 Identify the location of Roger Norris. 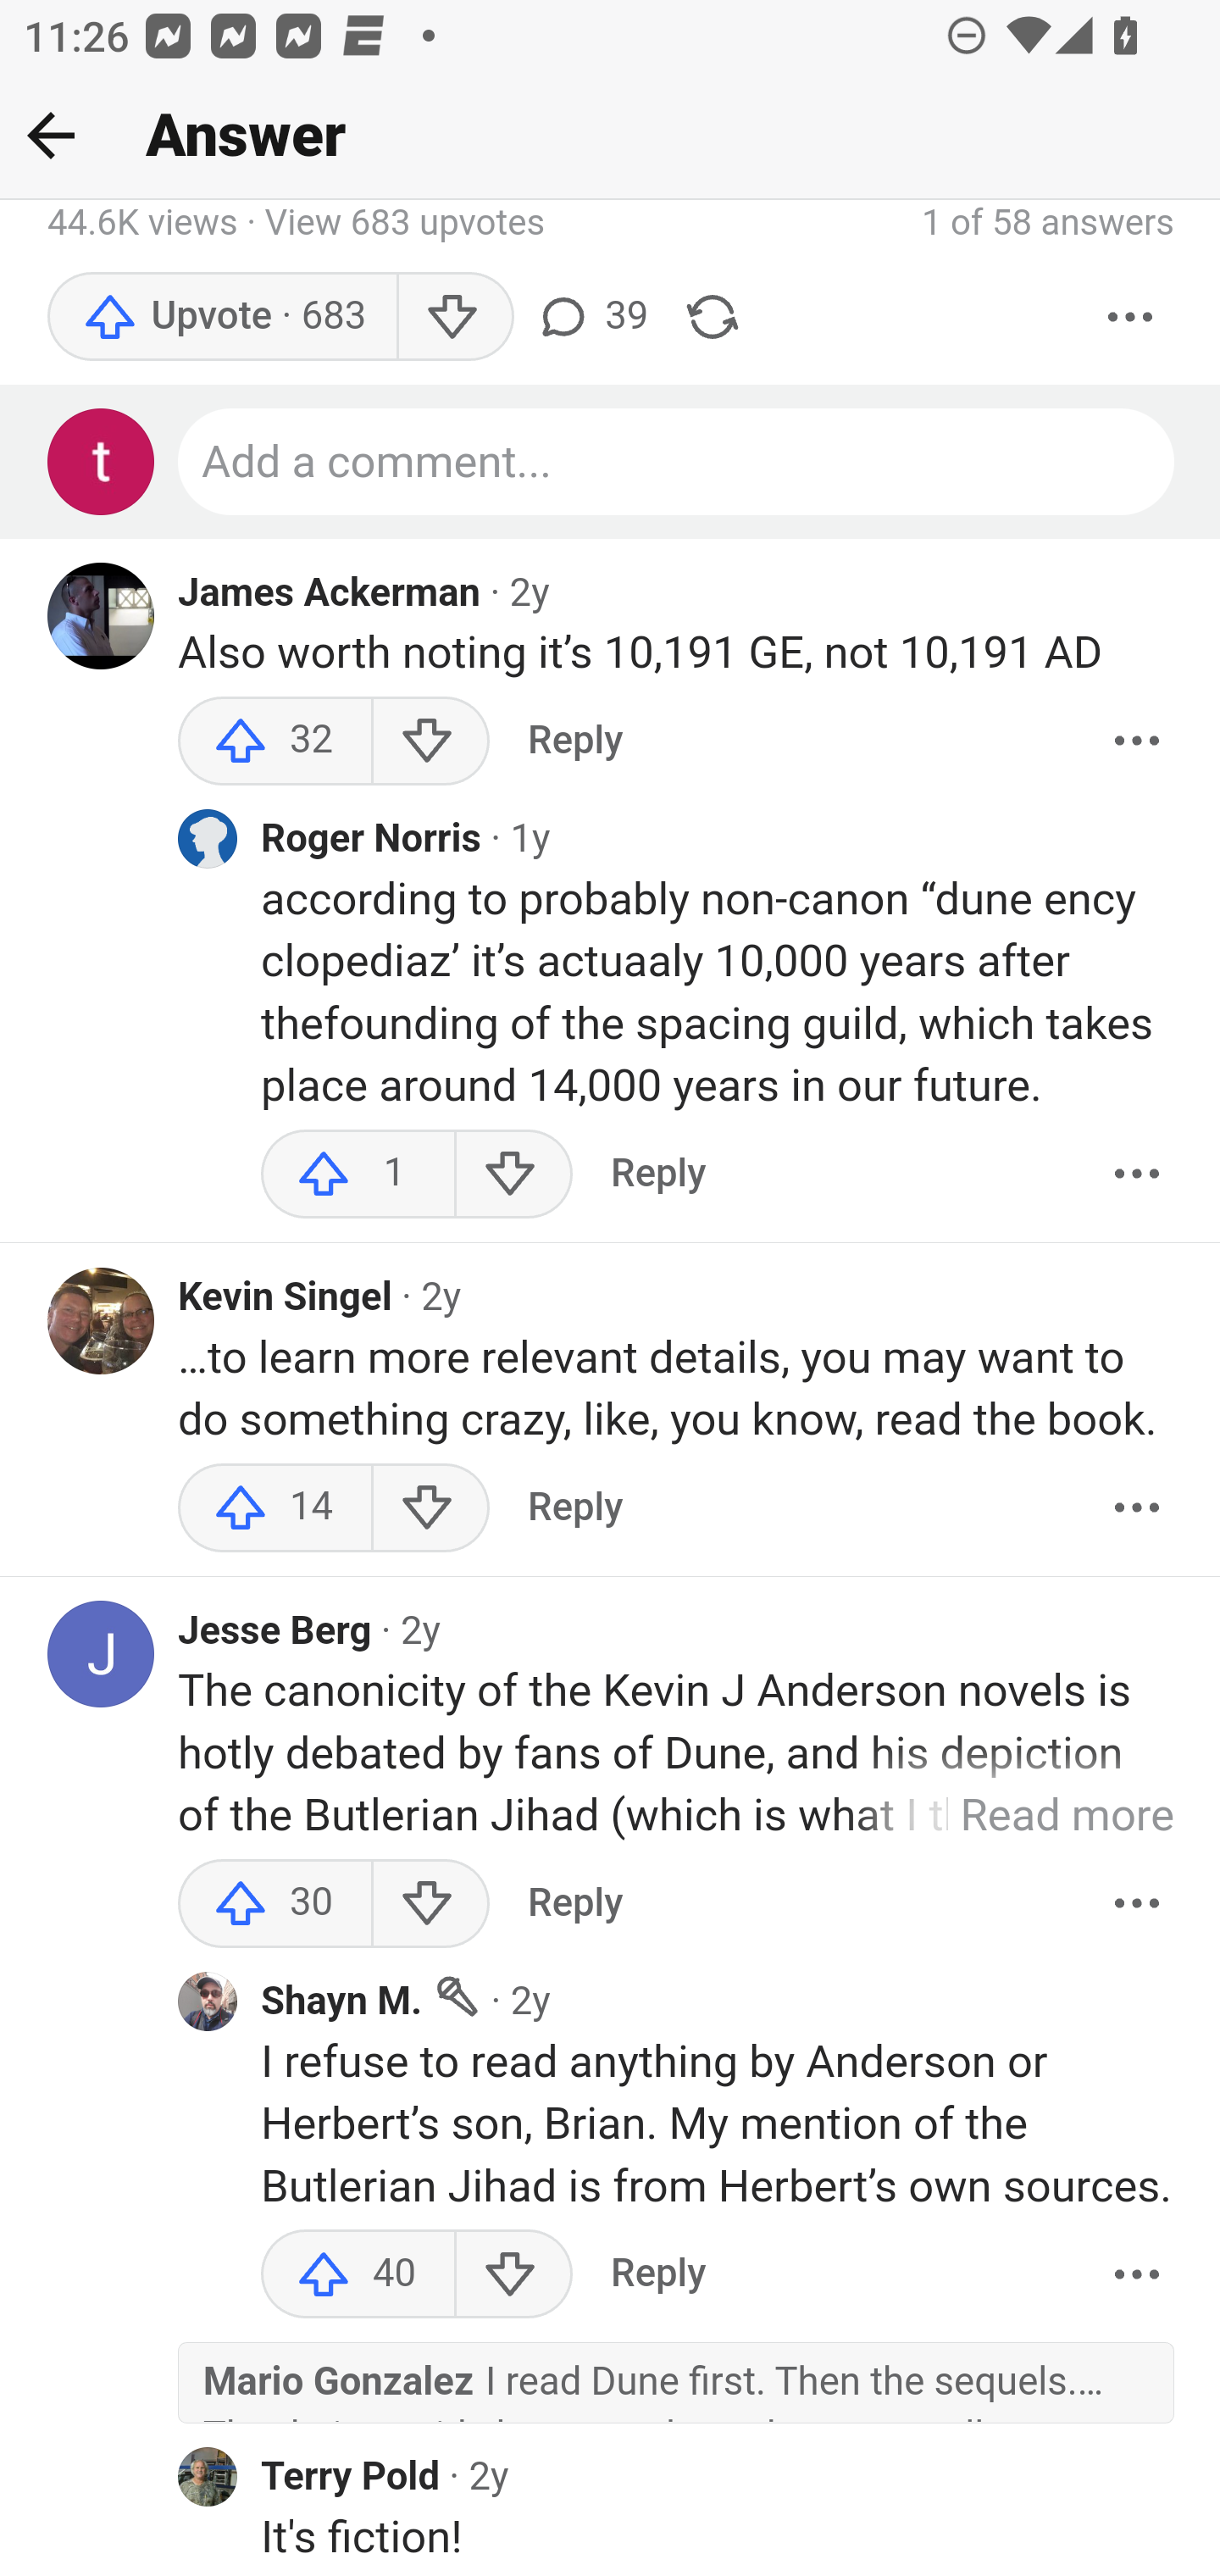
(372, 841).